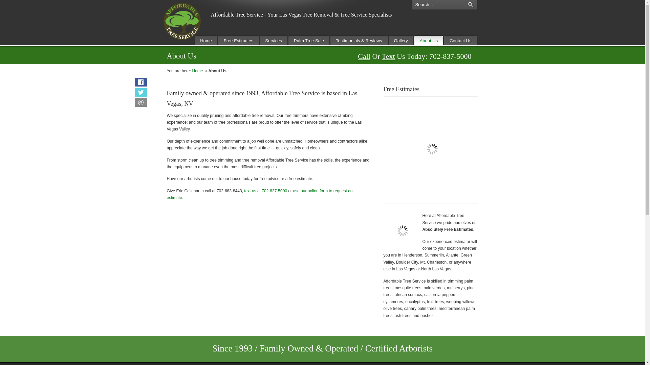 Image resolution: width=650 pixels, height=365 pixels. What do you see at coordinates (460, 41) in the screenshot?
I see `Contact Us` at bounding box center [460, 41].